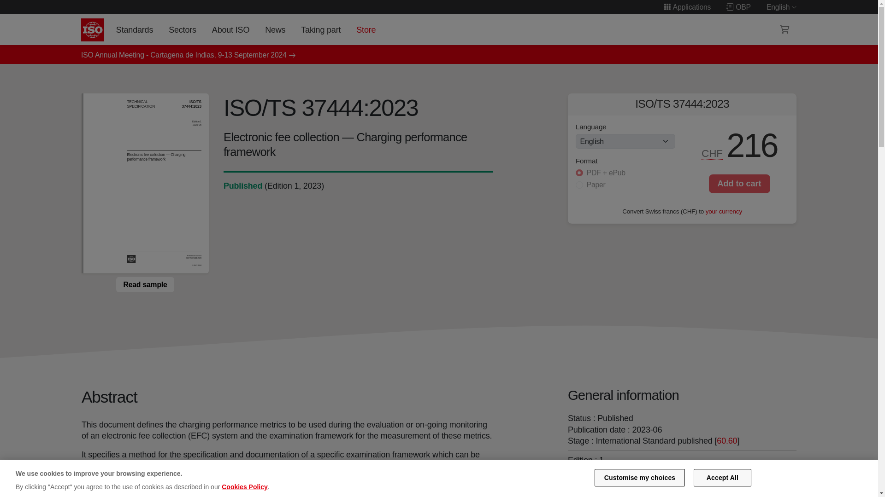 The height and width of the screenshot is (497, 885). What do you see at coordinates (687, 7) in the screenshot?
I see `ISO's applications portal` at bounding box center [687, 7].